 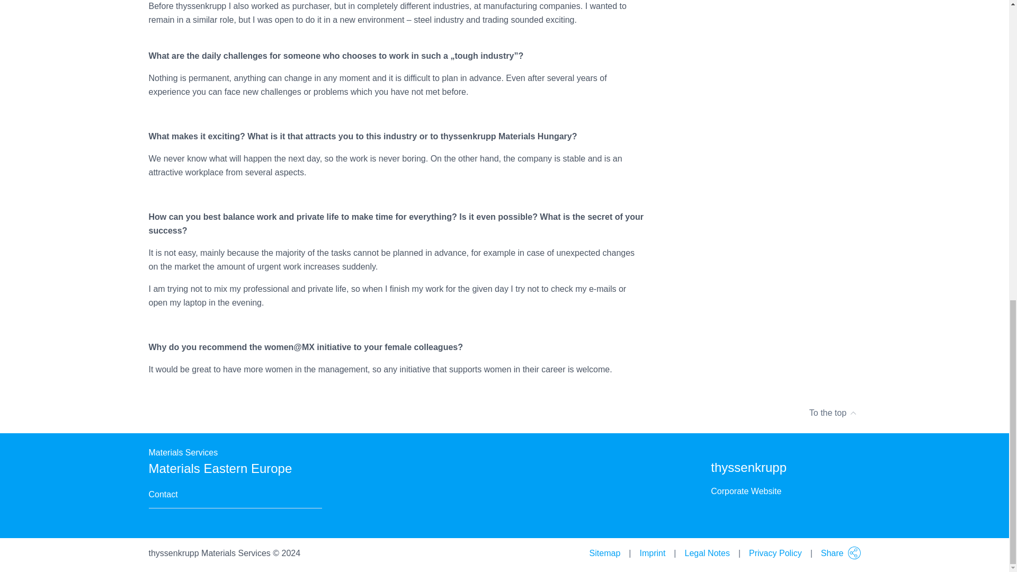 I want to click on To the top arrow-up, so click(x=833, y=413).